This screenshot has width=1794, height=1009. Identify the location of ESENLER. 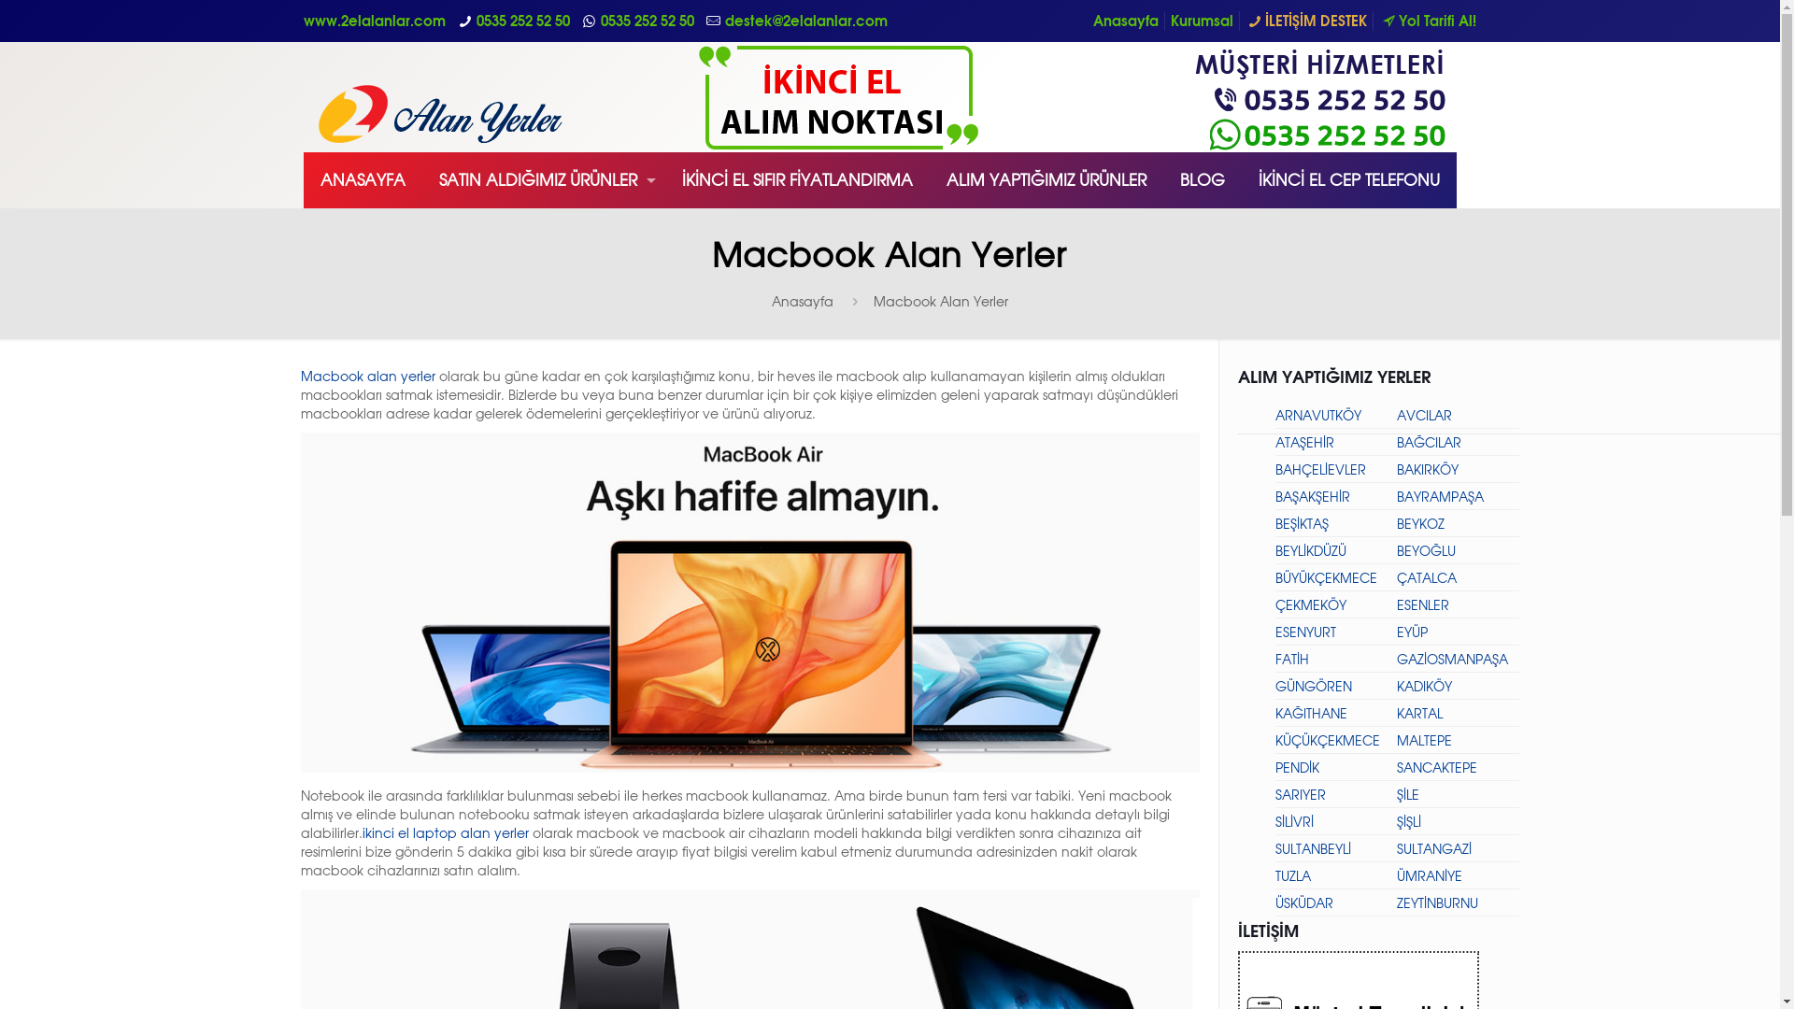
(1423, 605).